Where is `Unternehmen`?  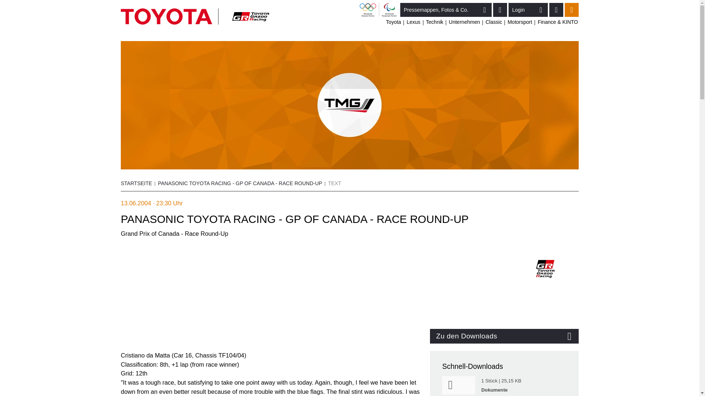
Unternehmen is located at coordinates (464, 22).